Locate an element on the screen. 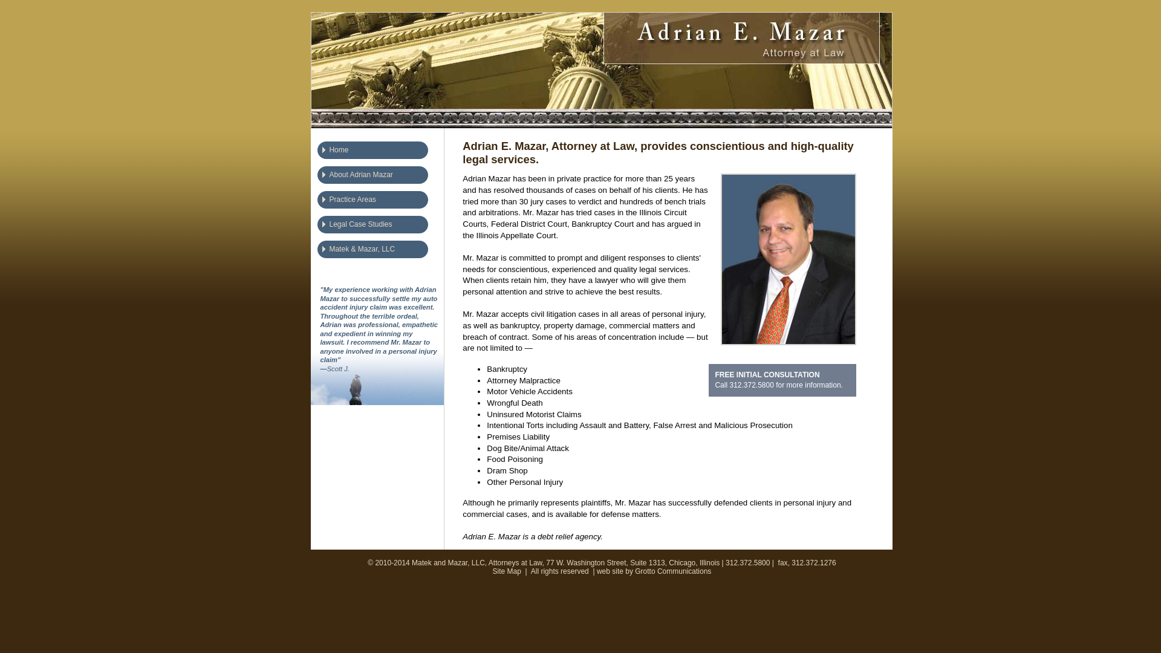  About is located at coordinates (379, 202).